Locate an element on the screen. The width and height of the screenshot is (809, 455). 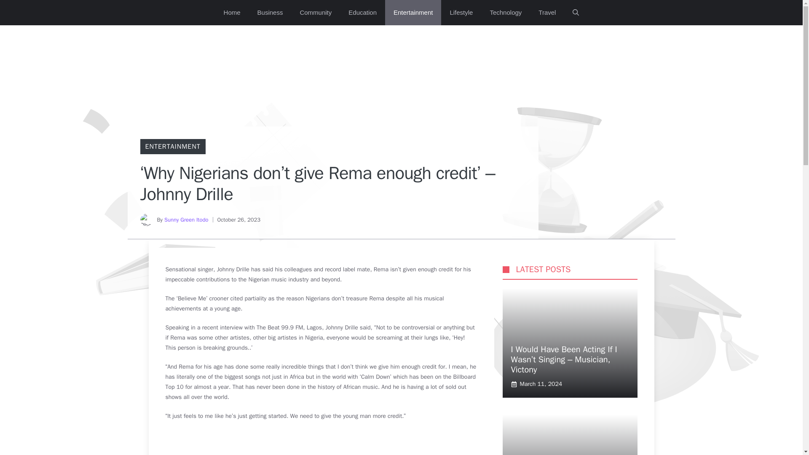
Sunny Green Itodo is located at coordinates (186, 220).